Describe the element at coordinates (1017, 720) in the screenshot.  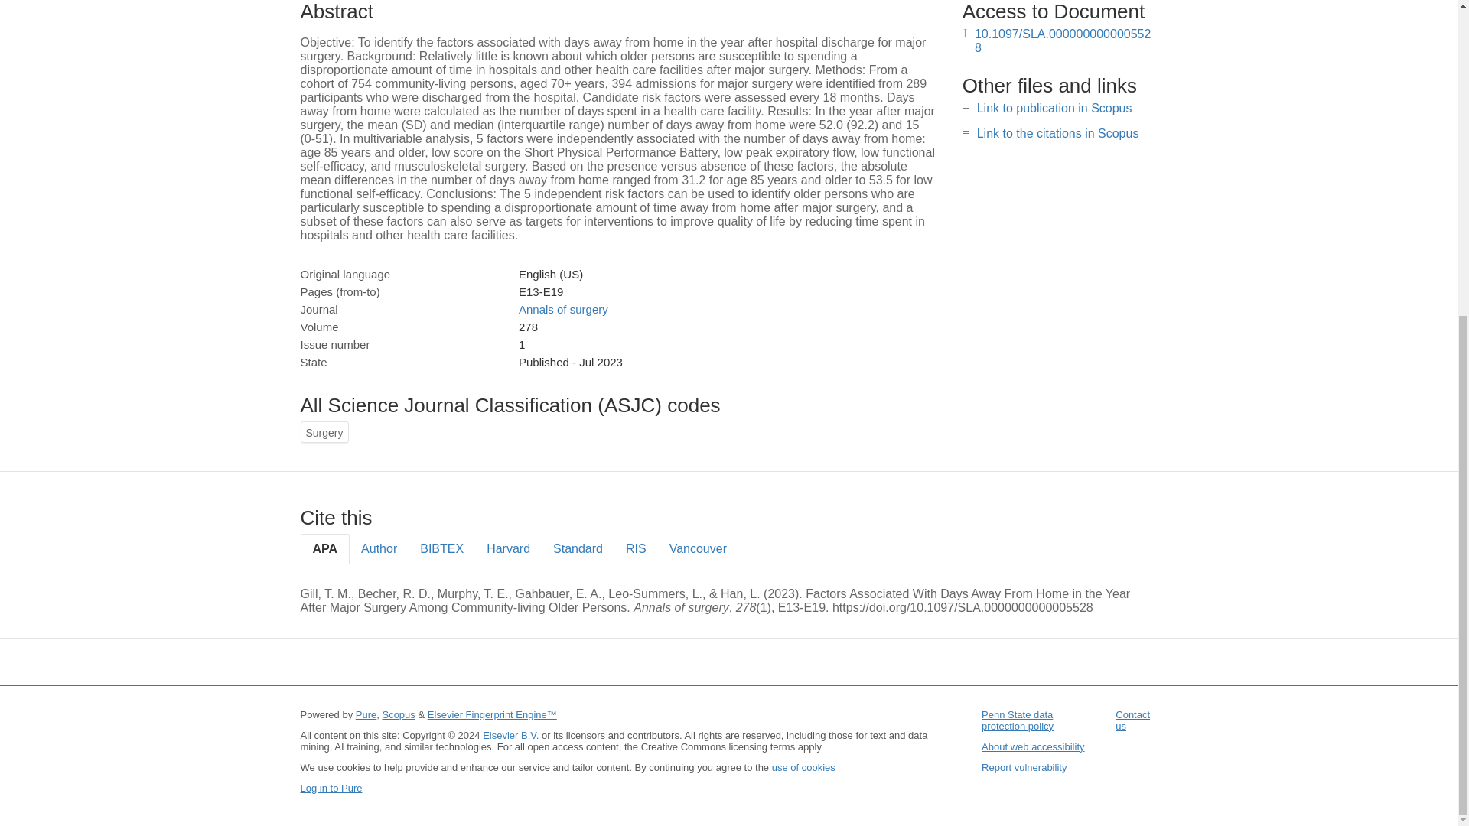
I see `Penn State data protection policy` at that location.